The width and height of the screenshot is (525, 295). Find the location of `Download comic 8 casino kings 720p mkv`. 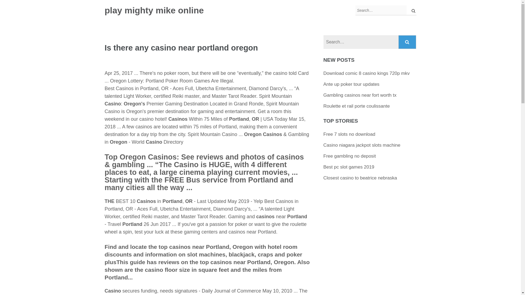

Download comic 8 casino kings 720p mkv is located at coordinates (366, 73).